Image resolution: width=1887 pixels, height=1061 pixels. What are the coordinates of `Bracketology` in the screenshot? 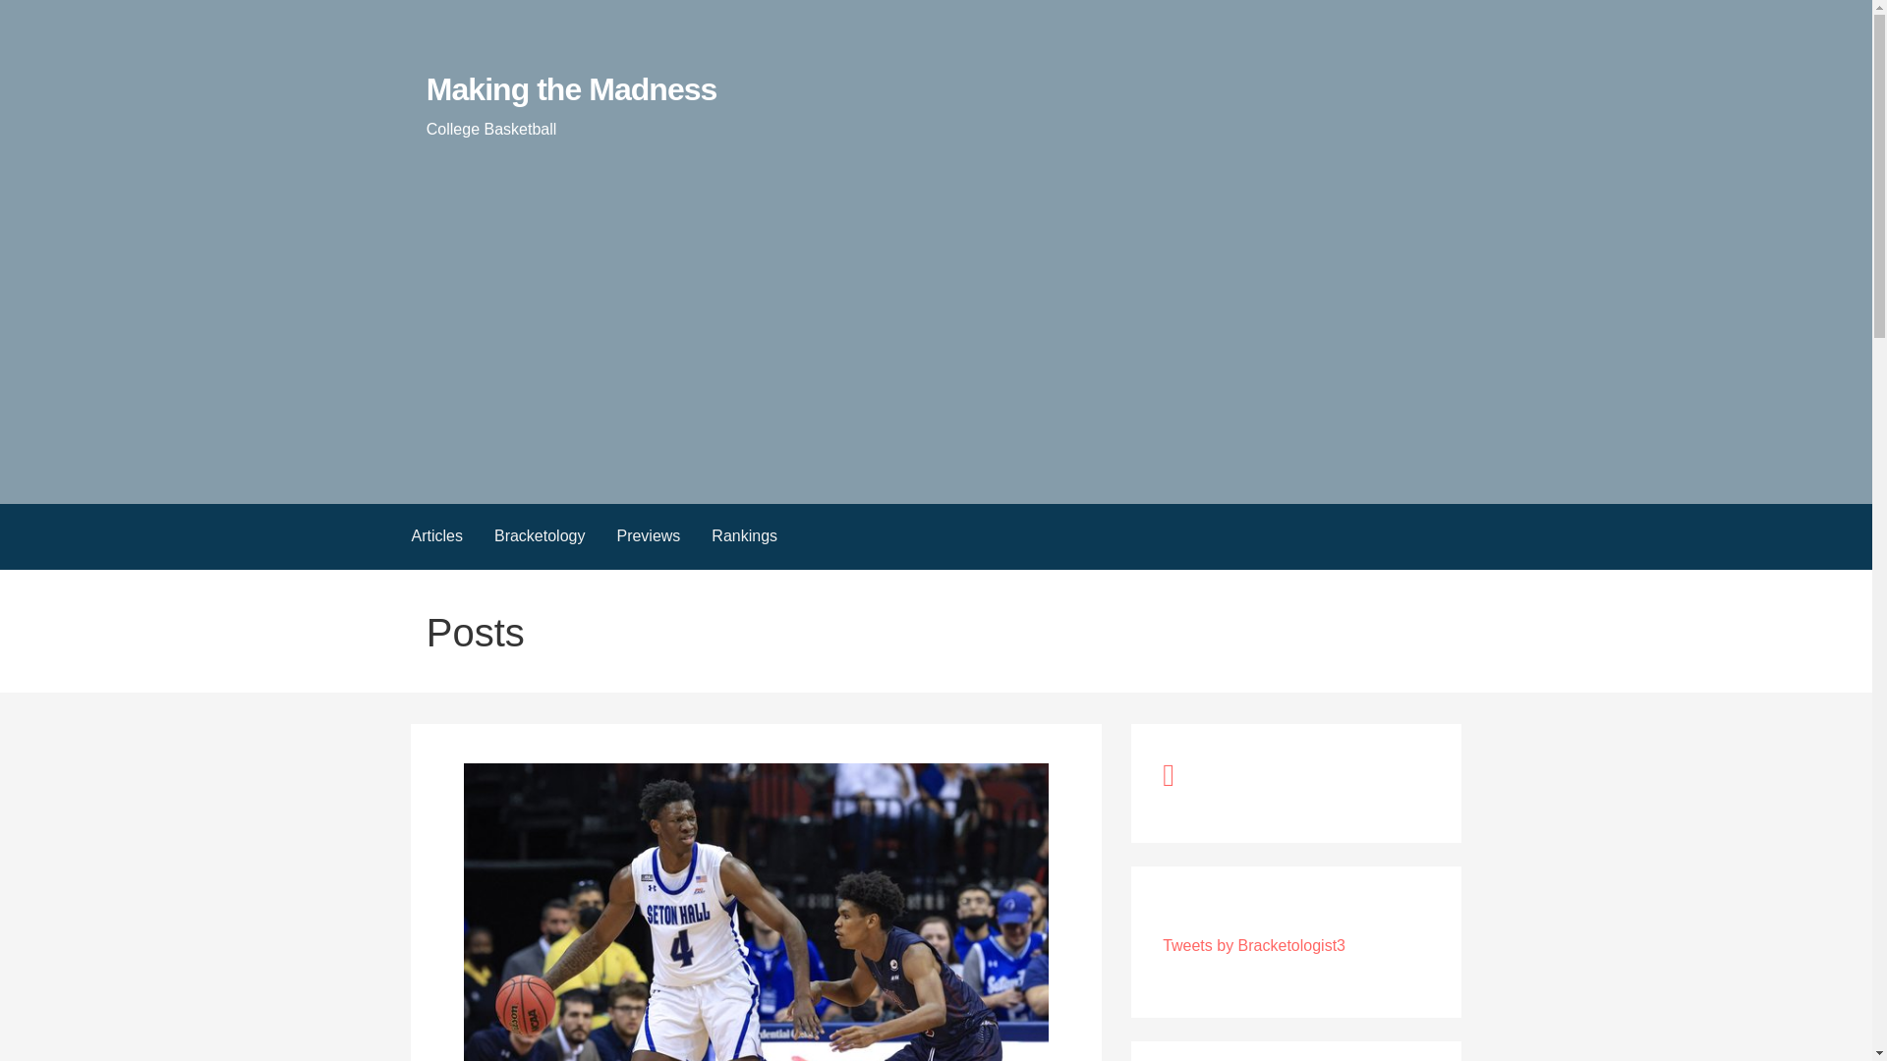 It's located at (541, 536).